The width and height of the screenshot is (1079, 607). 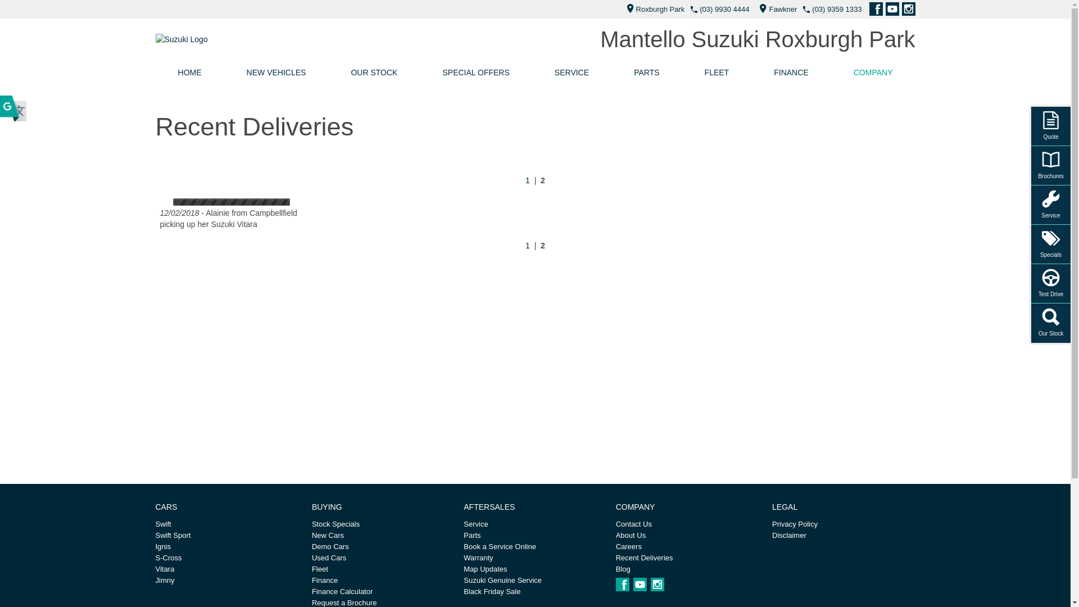 What do you see at coordinates (758, 39) in the screenshot?
I see `Mantello Suzuki Roxburgh Park` at bounding box center [758, 39].